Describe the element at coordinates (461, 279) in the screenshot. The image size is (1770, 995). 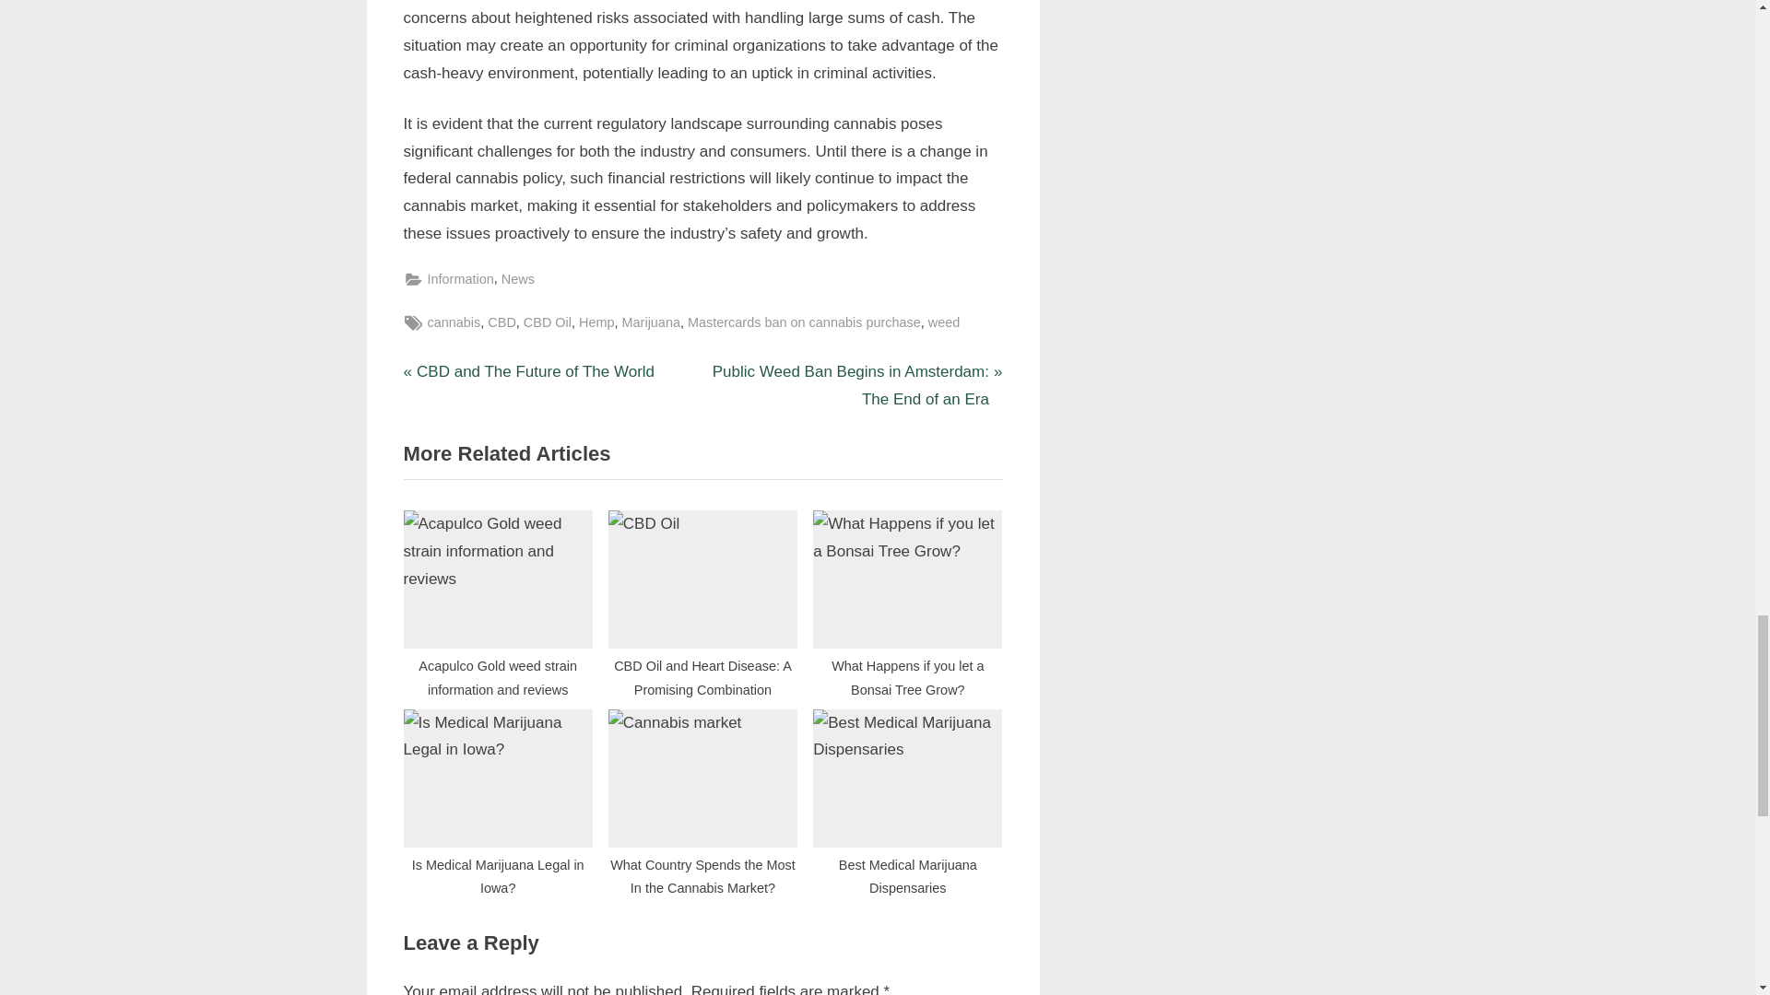
I see `Information` at that location.